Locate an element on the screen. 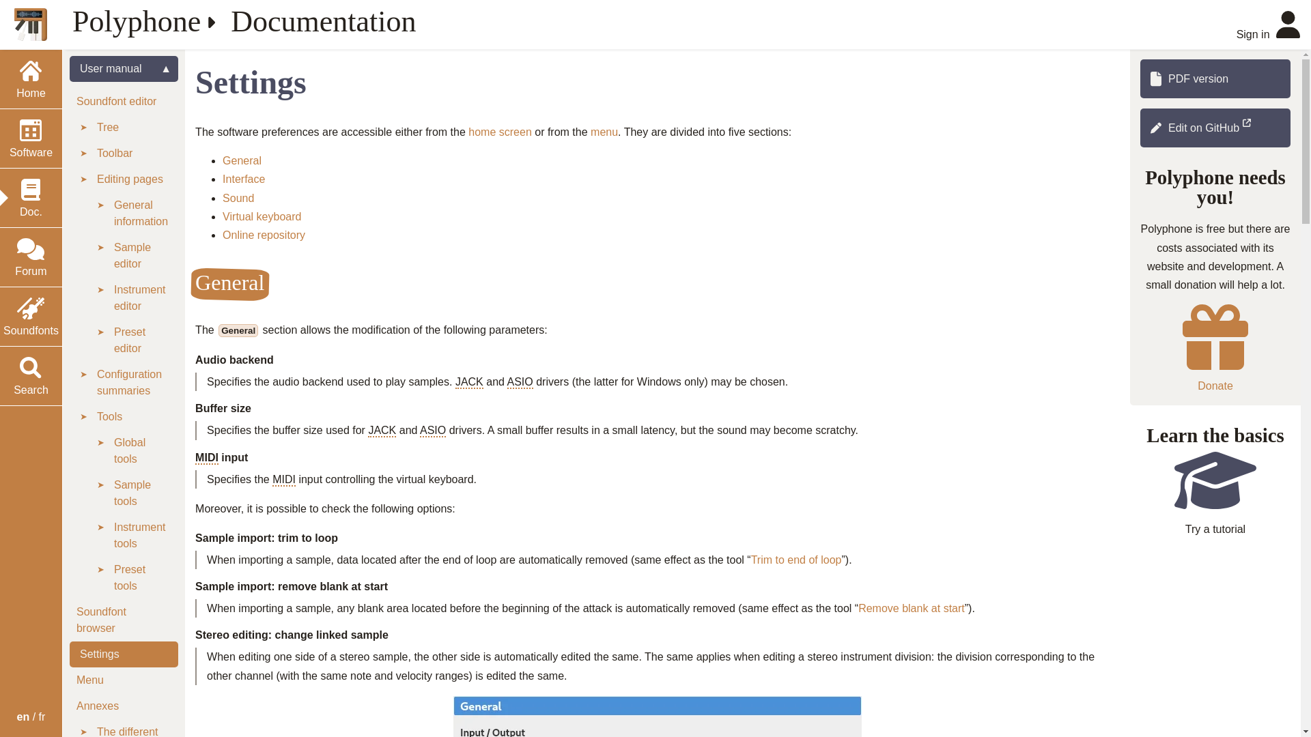 This screenshot has width=1311, height=737. Configuration summaries is located at coordinates (134, 382).